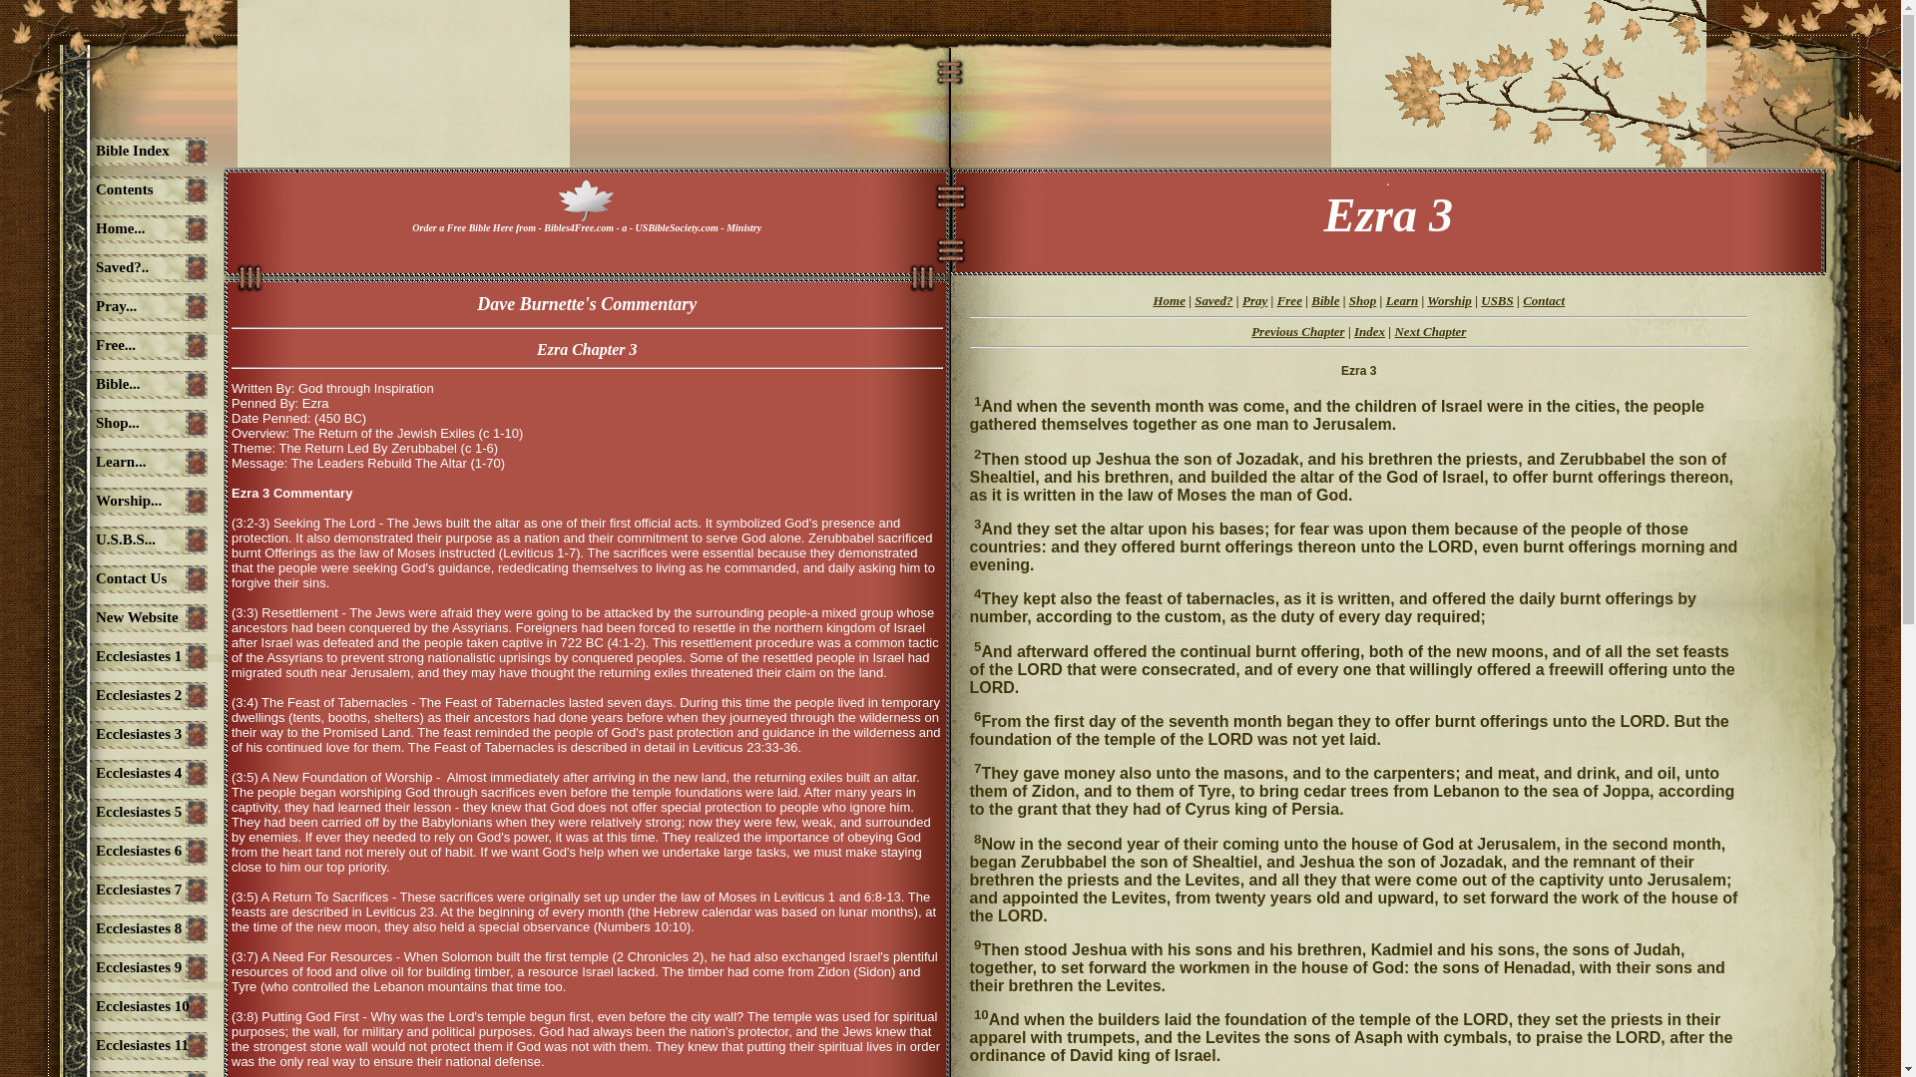 The width and height of the screenshot is (1916, 1077). Describe the element at coordinates (109, 1007) in the screenshot. I see `Ecclesiastes 10` at that location.